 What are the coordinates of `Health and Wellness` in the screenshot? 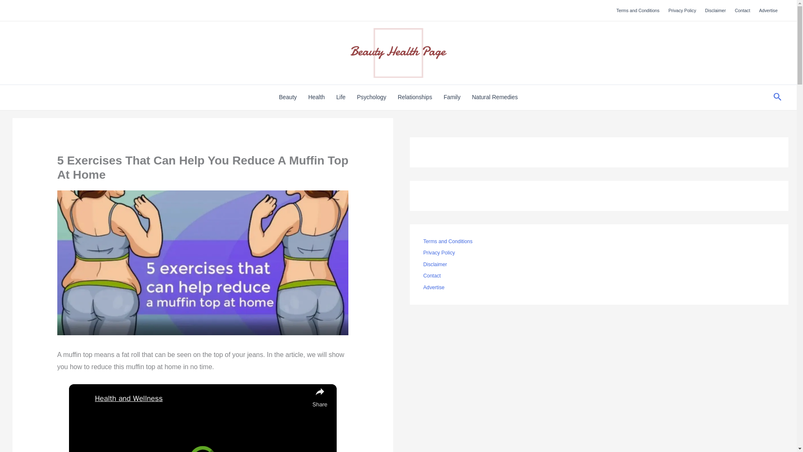 It's located at (202, 398).